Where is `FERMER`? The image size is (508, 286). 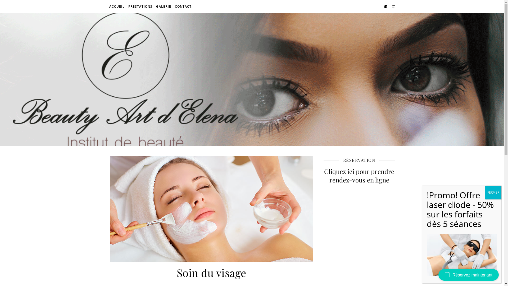 FERMER is located at coordinates (493, 193).